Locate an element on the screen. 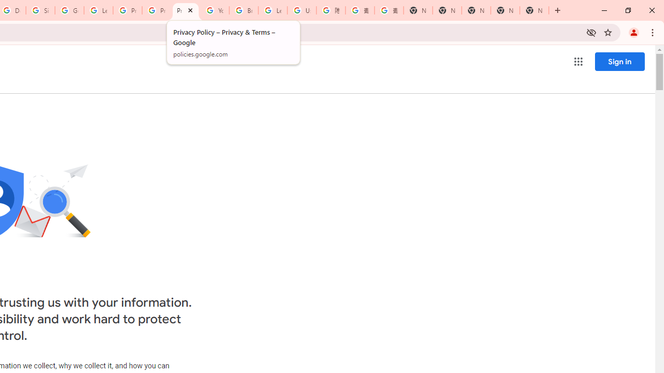 This screenshot has height=373, width=664. Sign in - Google Accounts is located at coordinates (40, 10).